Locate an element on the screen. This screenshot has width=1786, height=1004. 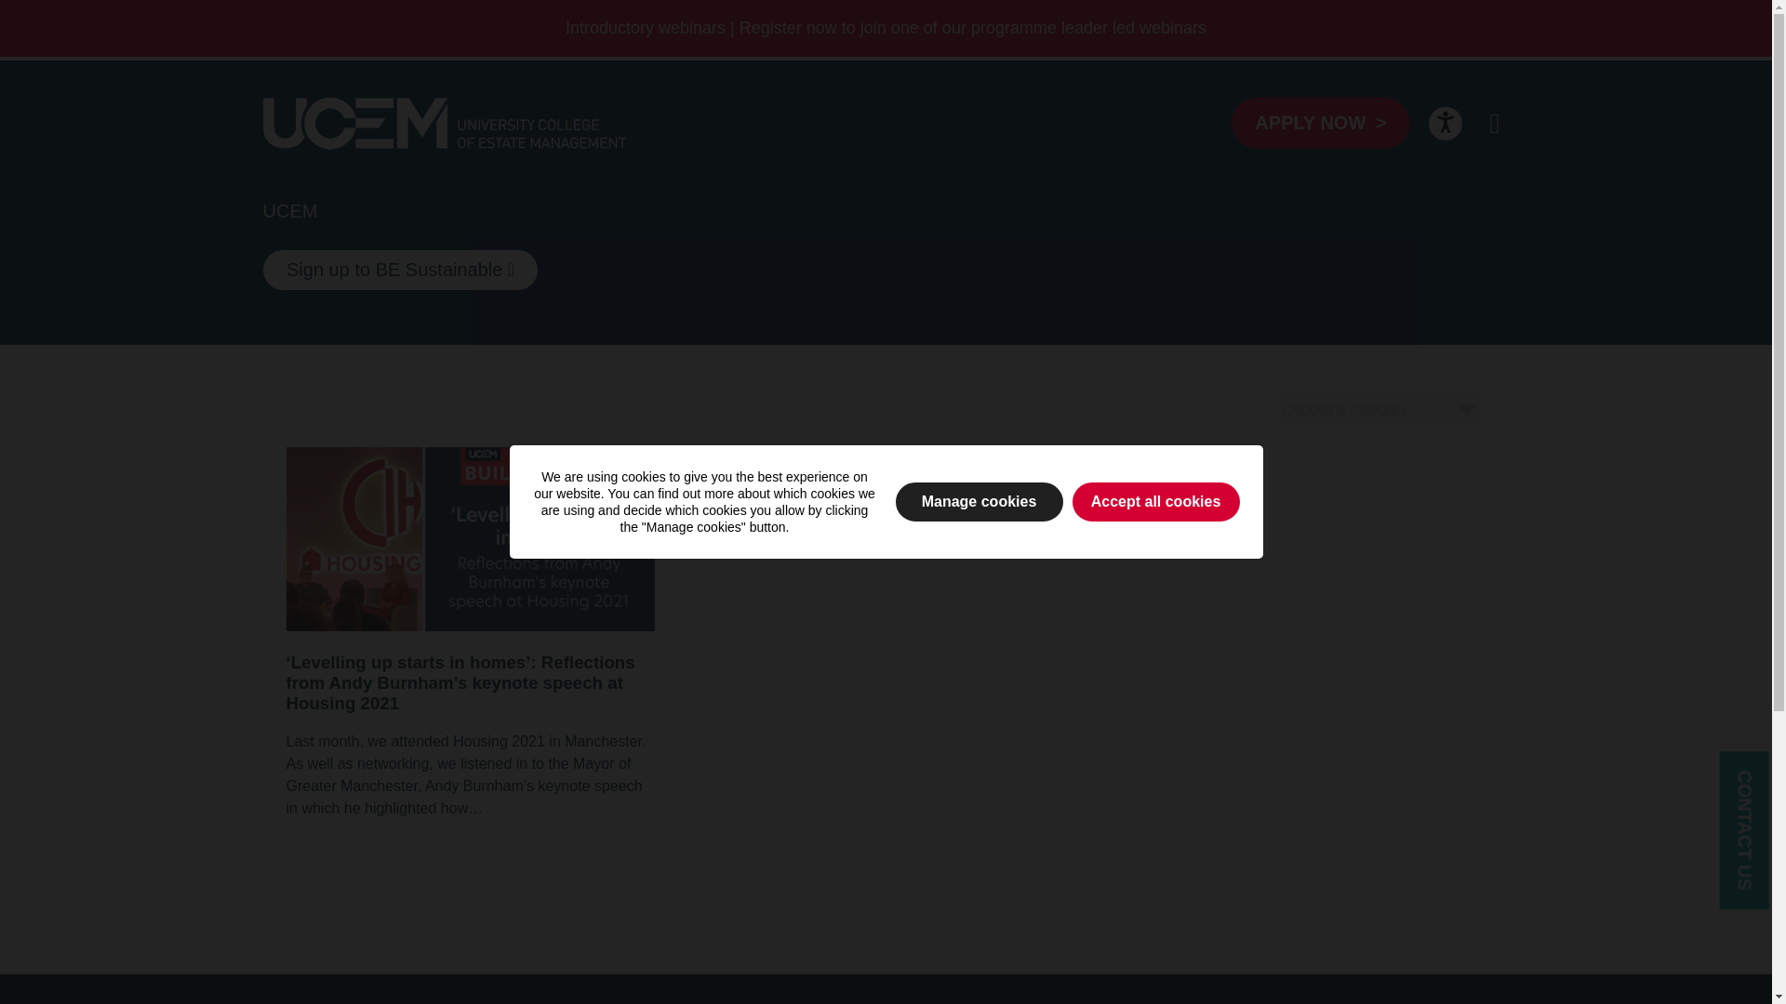
Accept all cookies is located at coordinates (1155, 502).